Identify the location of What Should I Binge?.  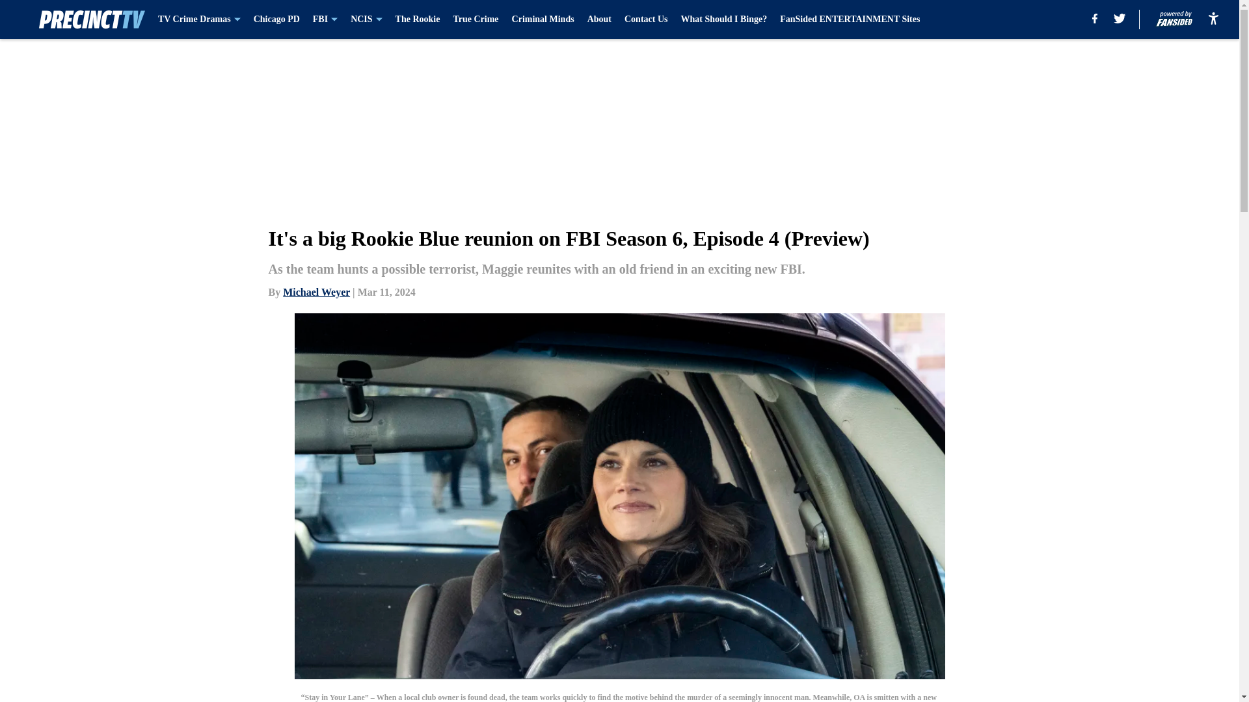
(723, 19).